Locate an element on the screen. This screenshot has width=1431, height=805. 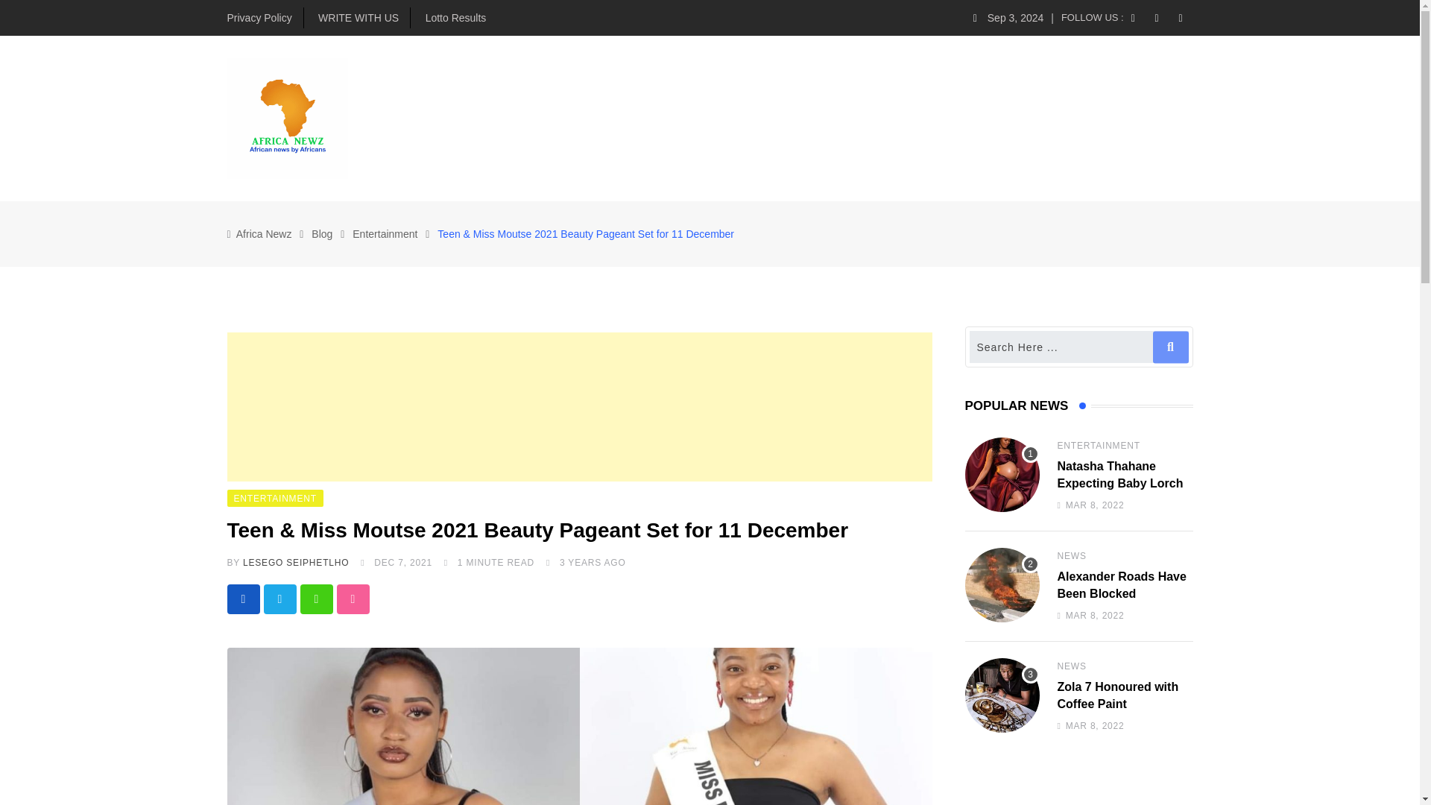
Sports is located at coordinates (662, 118).